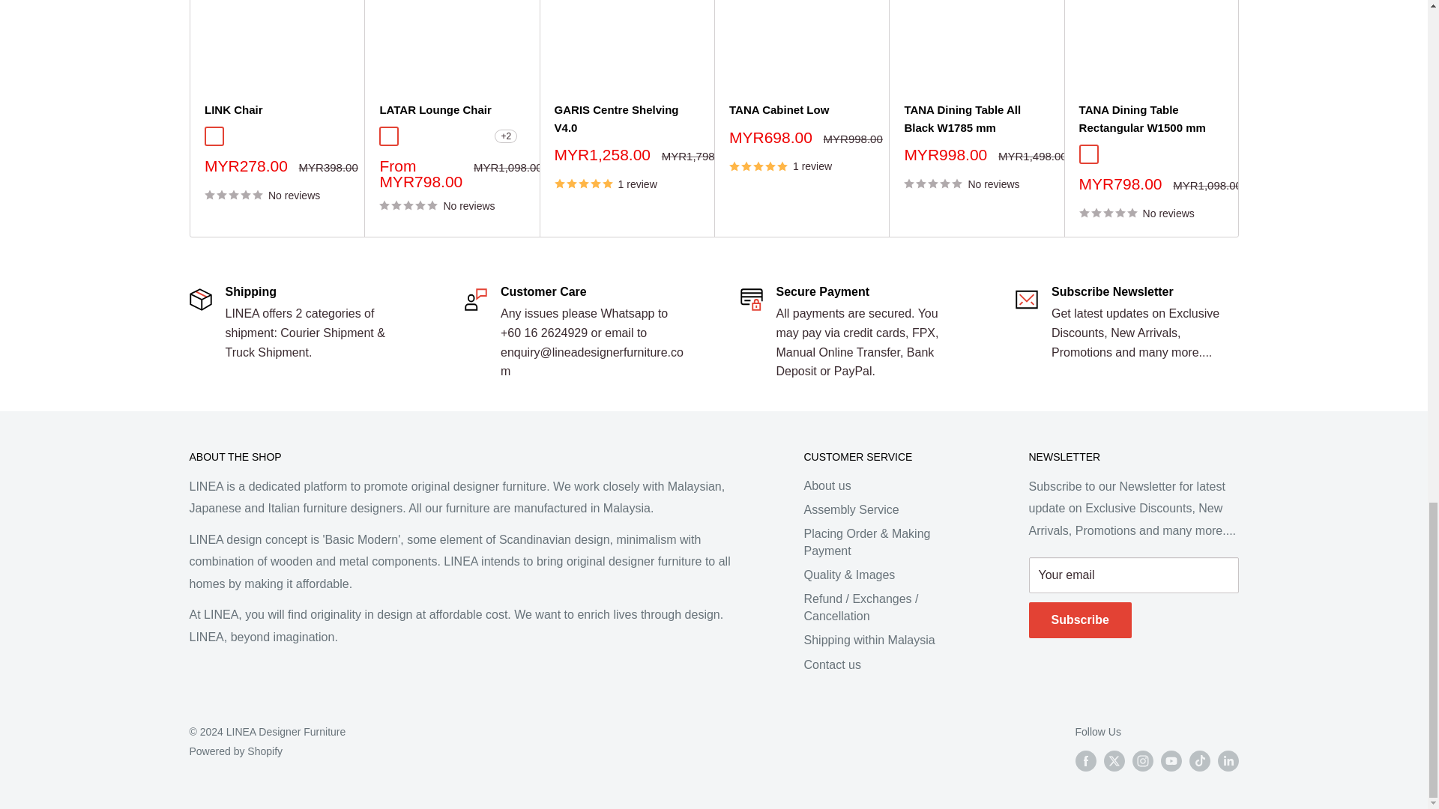  What do you see at coordinates (389, 136) in the screenshot?
I see `Brown Leather` at bounding box center [389, 136].